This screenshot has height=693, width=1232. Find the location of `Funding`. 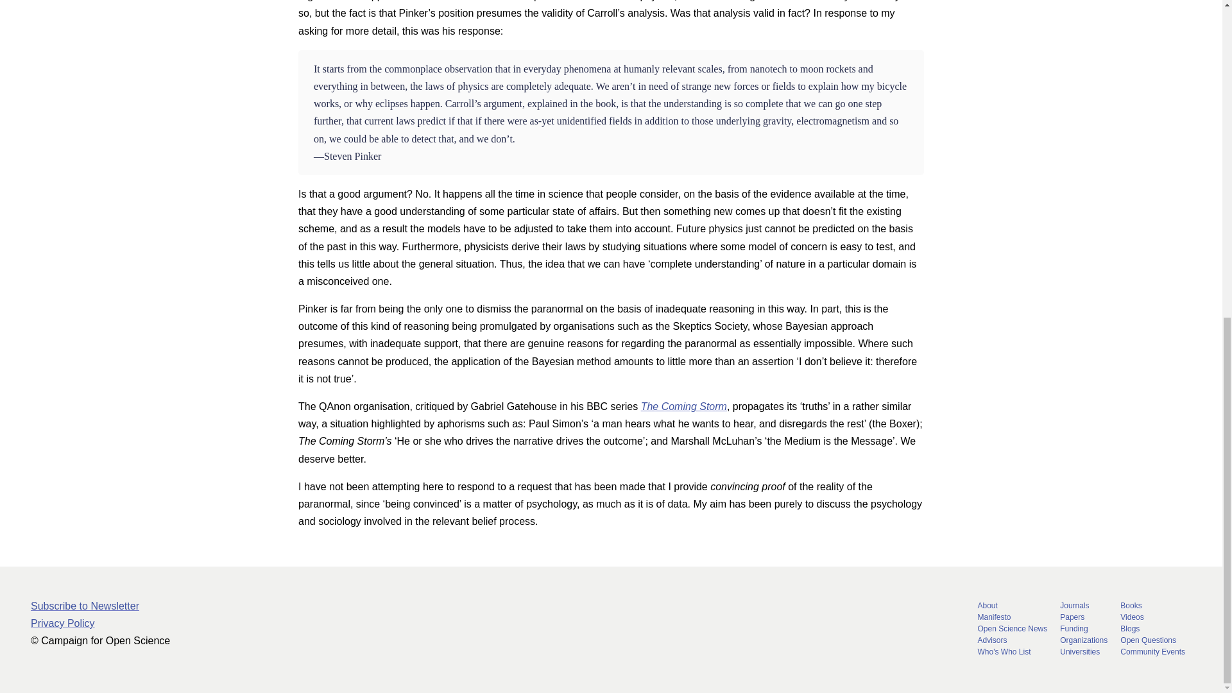

Funding is located at coordinates (1083, 628).